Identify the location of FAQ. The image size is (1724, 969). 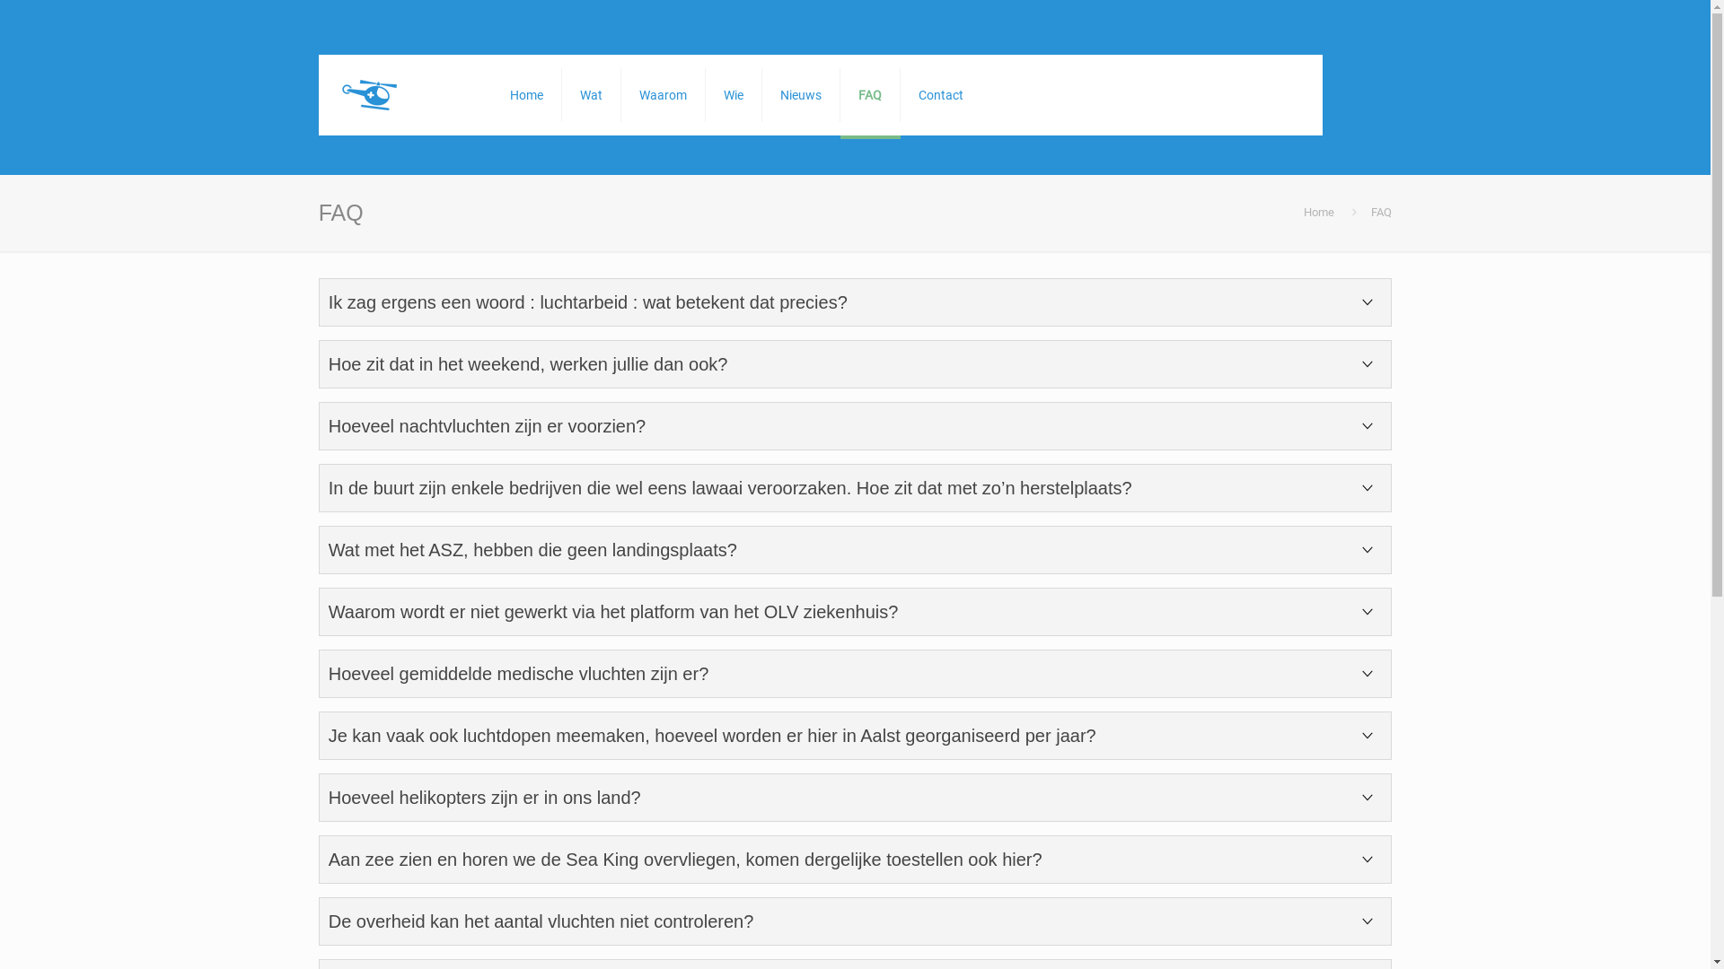
(870, 95).